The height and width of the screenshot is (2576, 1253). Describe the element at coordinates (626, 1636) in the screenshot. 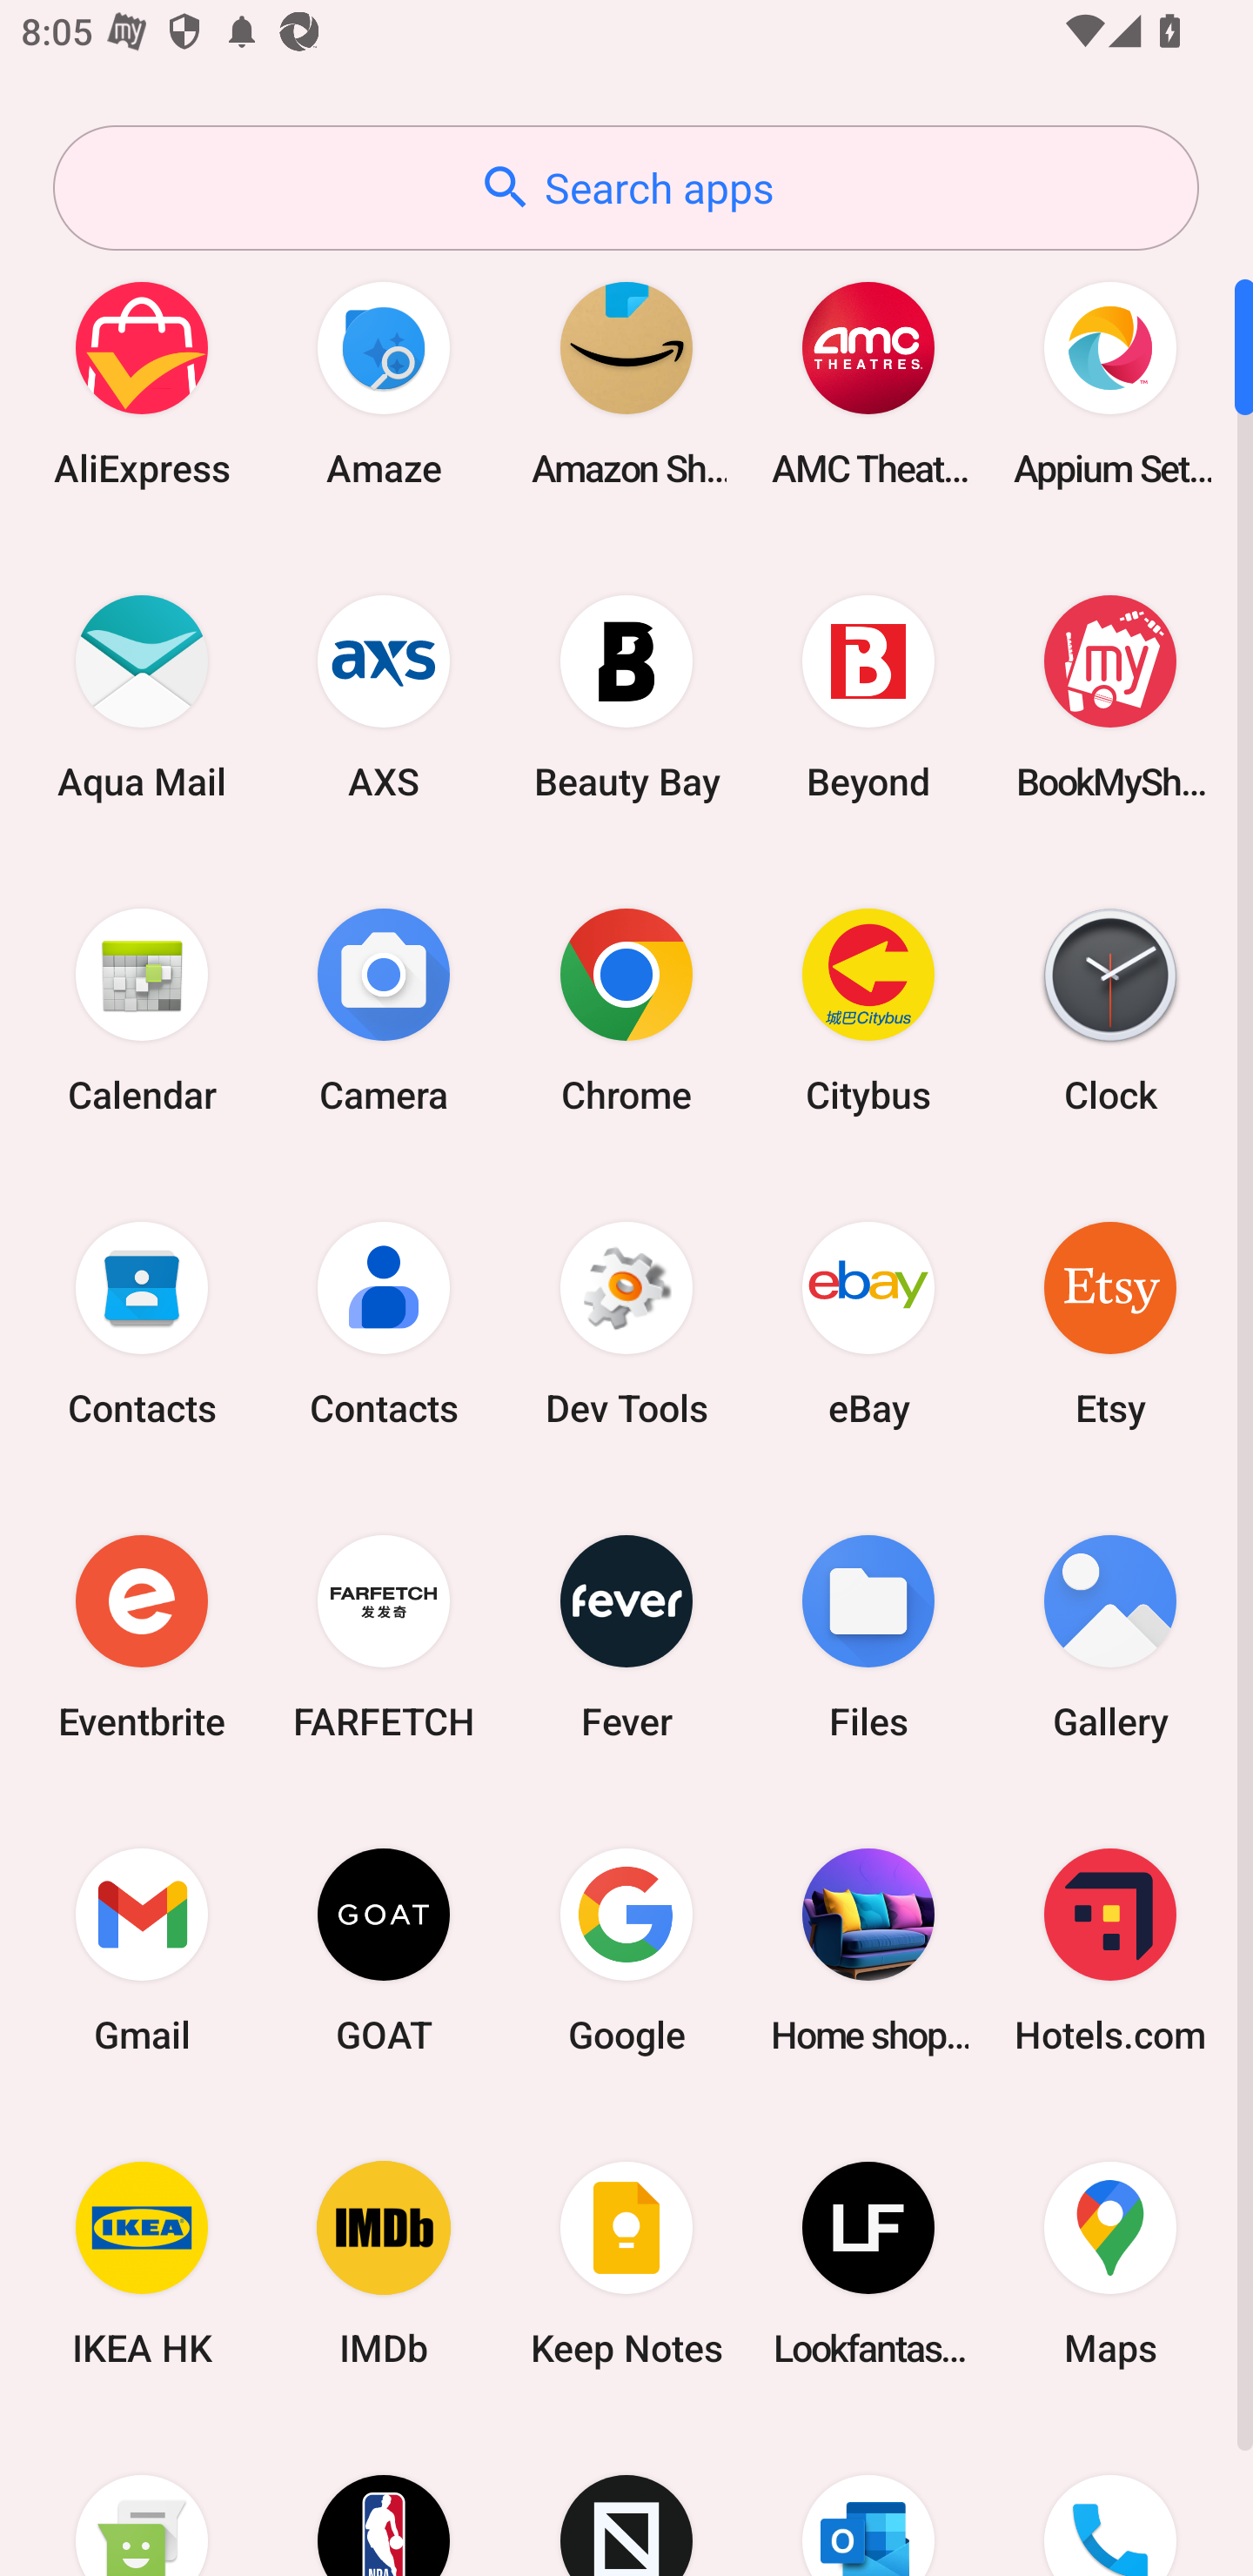

I see `Fever` at that location.